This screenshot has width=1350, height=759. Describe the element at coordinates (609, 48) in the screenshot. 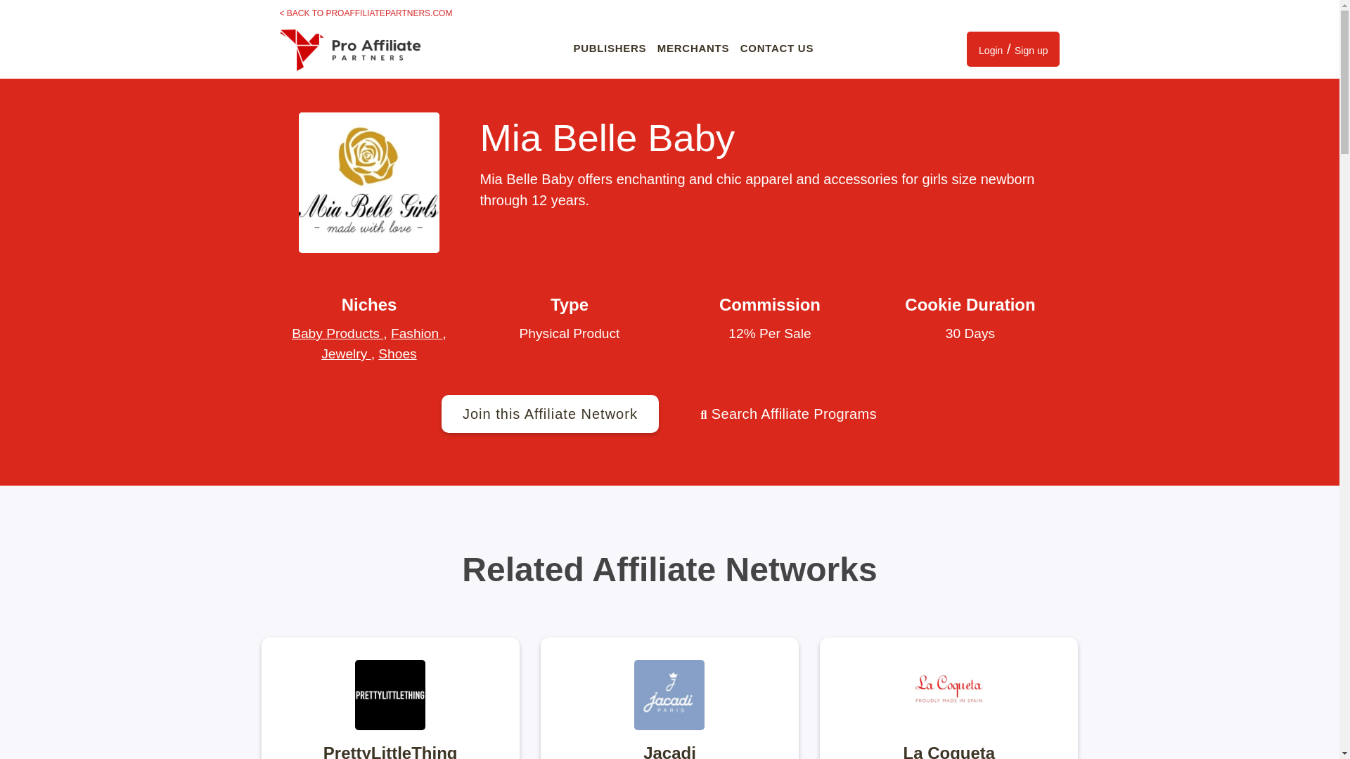

I see `PUBLISHERS` at that location.